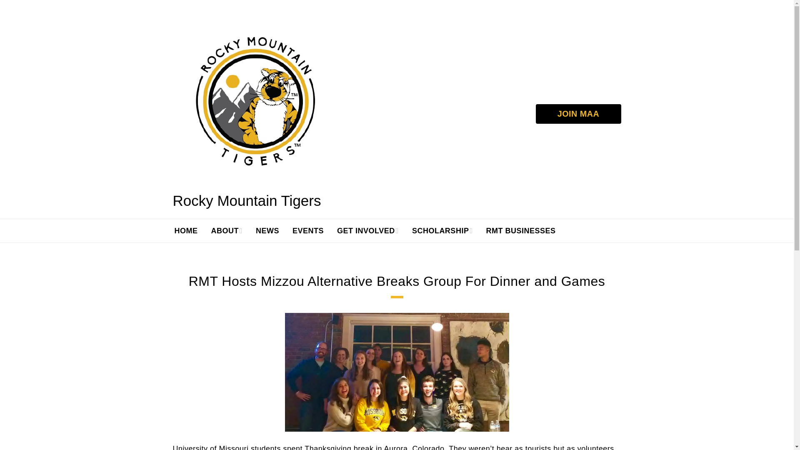  I want to click on EVENTS, so click(307, 231).